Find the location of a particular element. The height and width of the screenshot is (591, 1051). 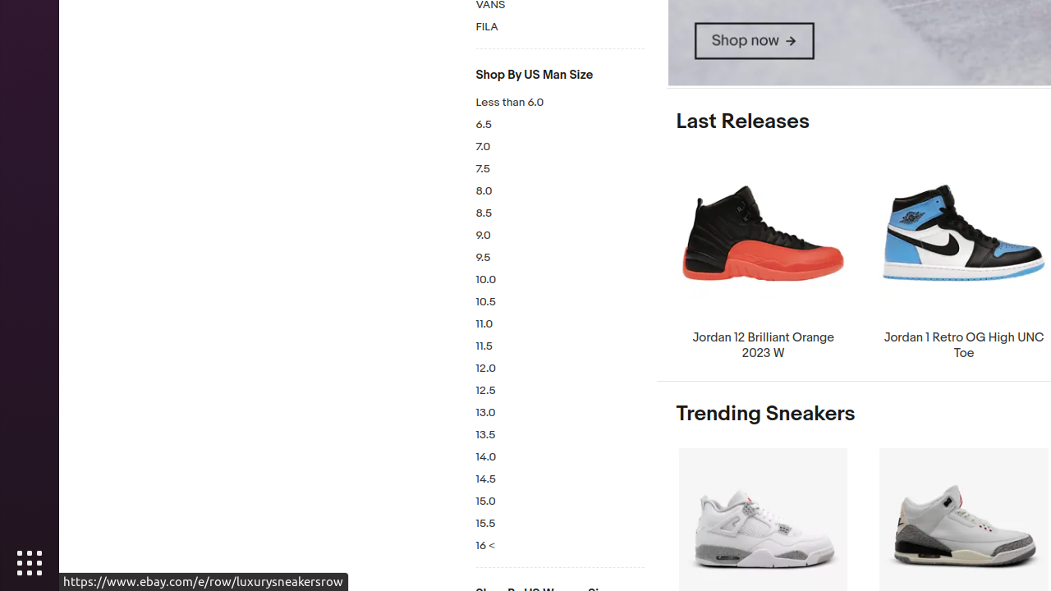

8.5 is located at coordinates (560, 213).